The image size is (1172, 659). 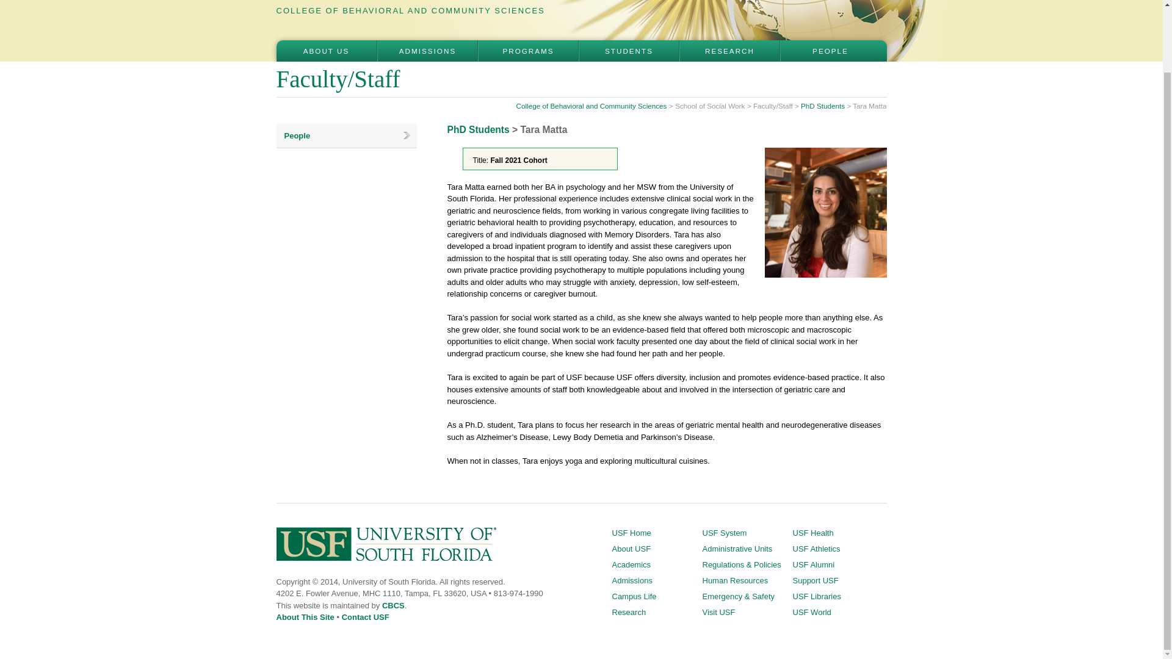 What do you see at coordinates (816, 596) in the screenshot?
I see `USF Libraries` at bounding box center [816, 596].